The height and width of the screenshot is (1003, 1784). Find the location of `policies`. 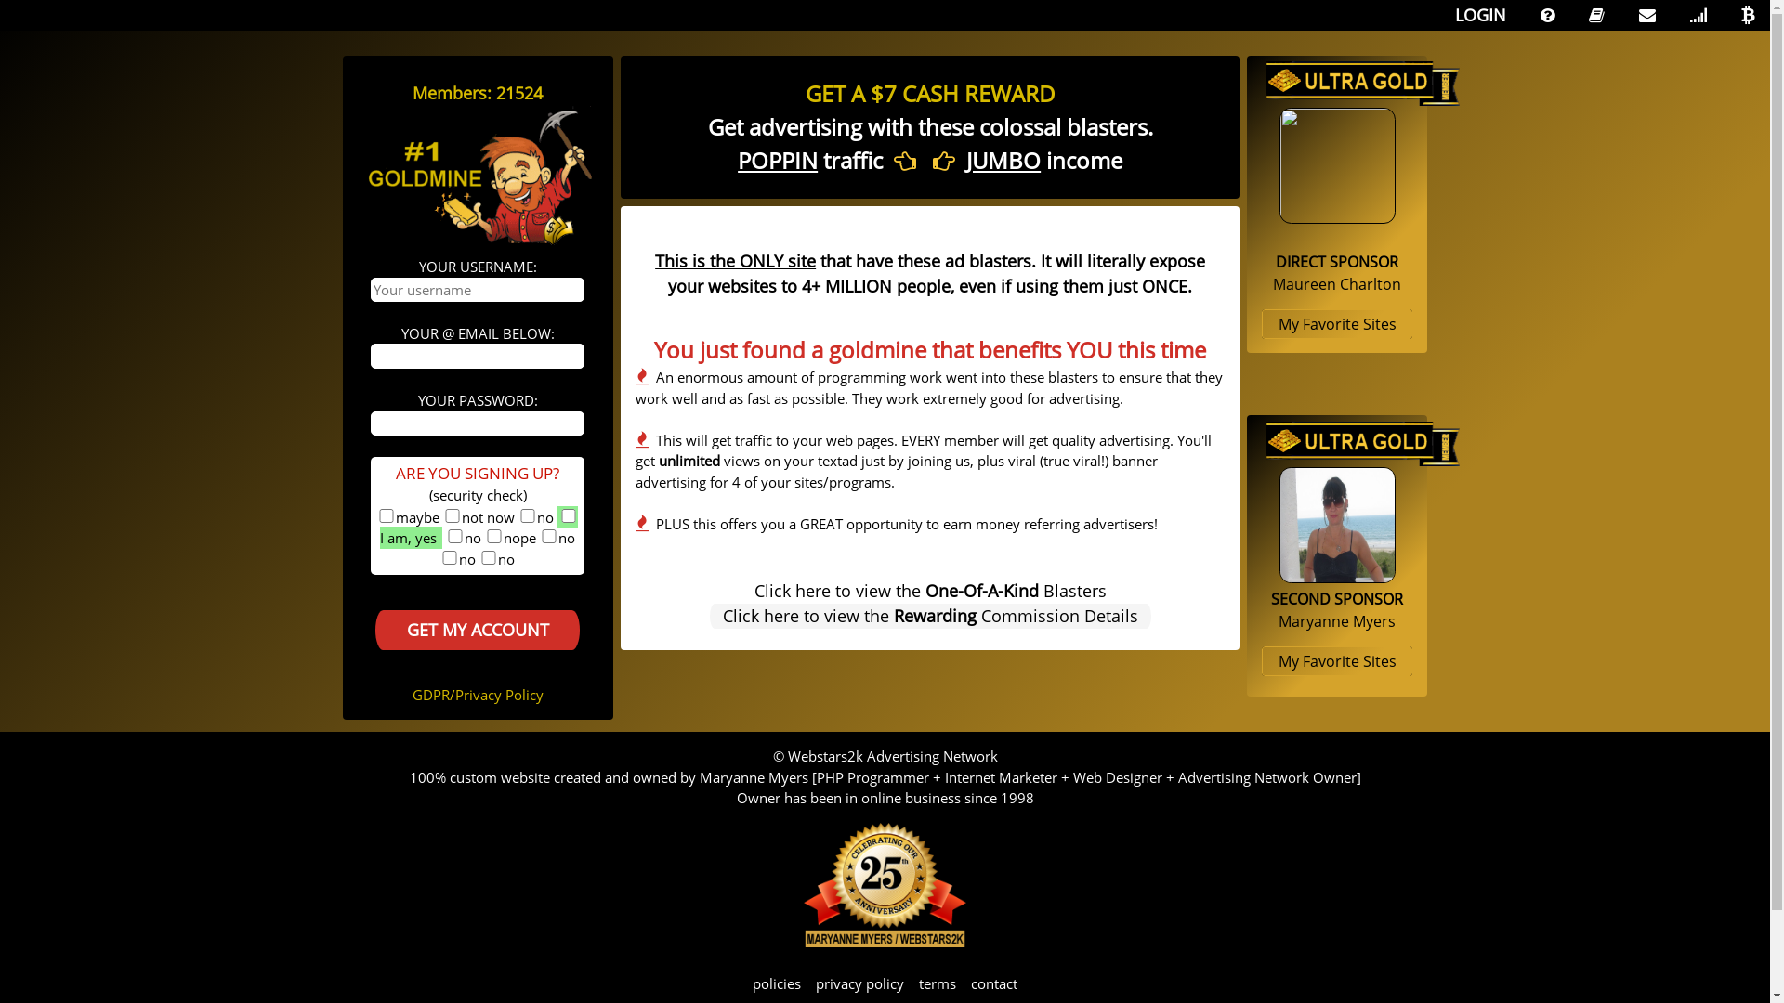

policies is located at coordinates (777, 983).